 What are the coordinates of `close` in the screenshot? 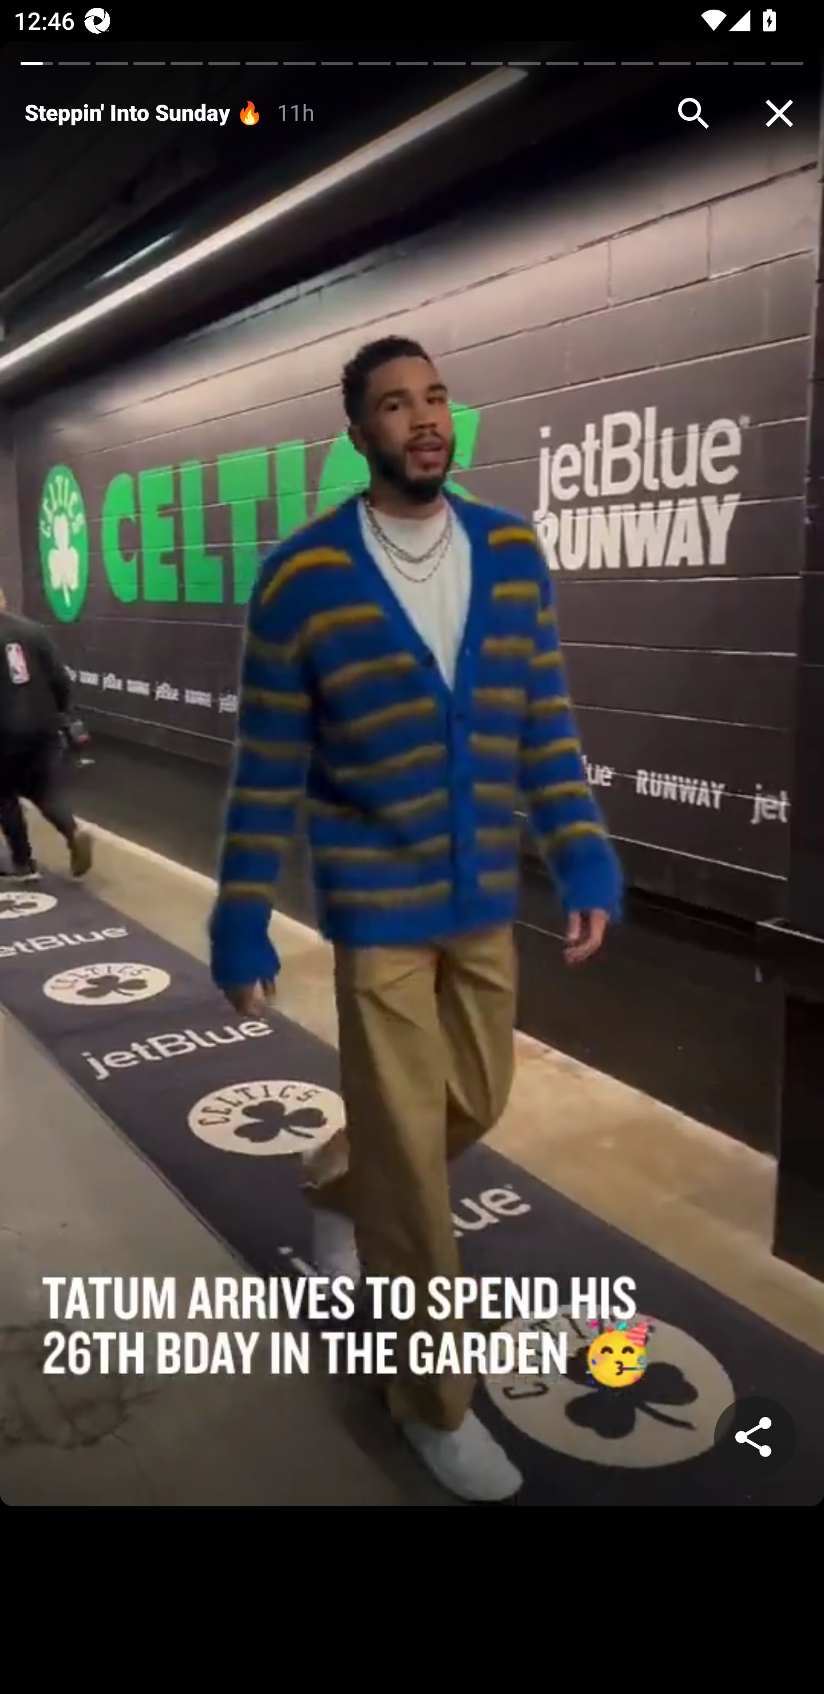 It's located at (779, 113).